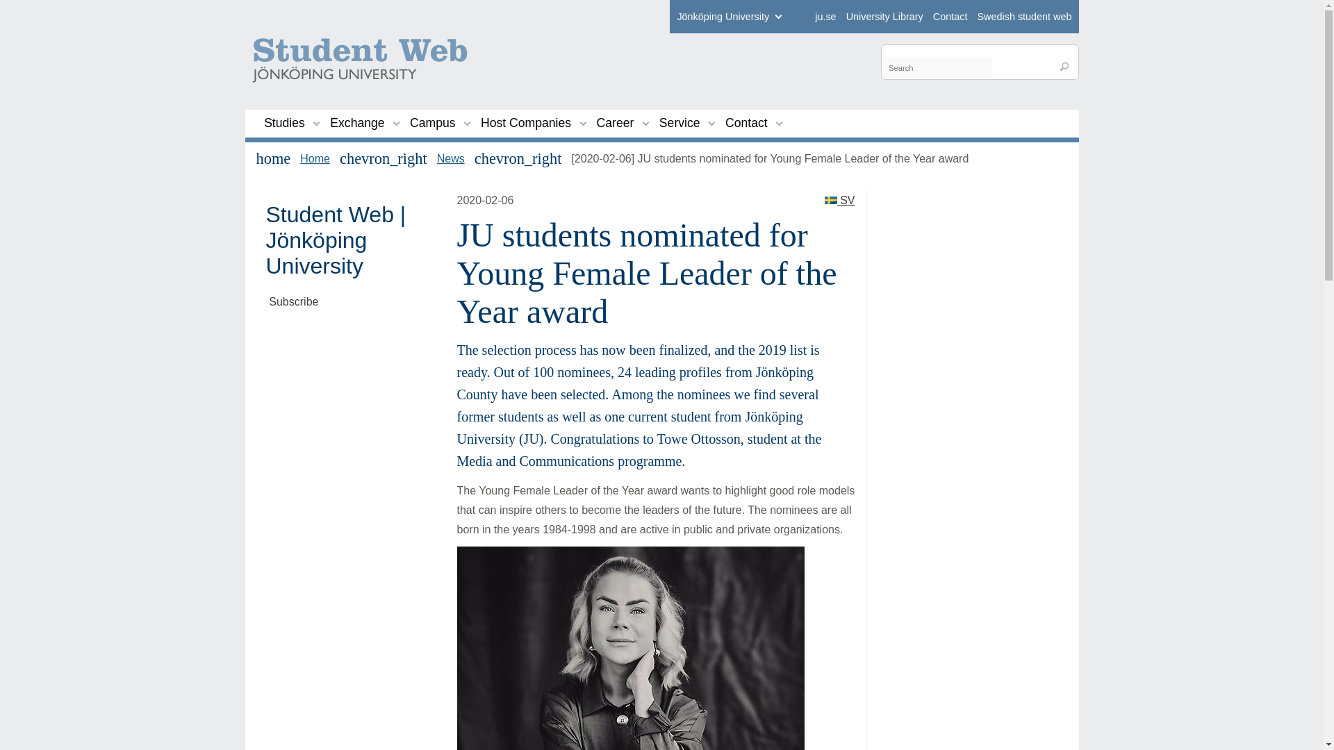  I want to click on Expand submenu for Exchange, so click(396, 122).